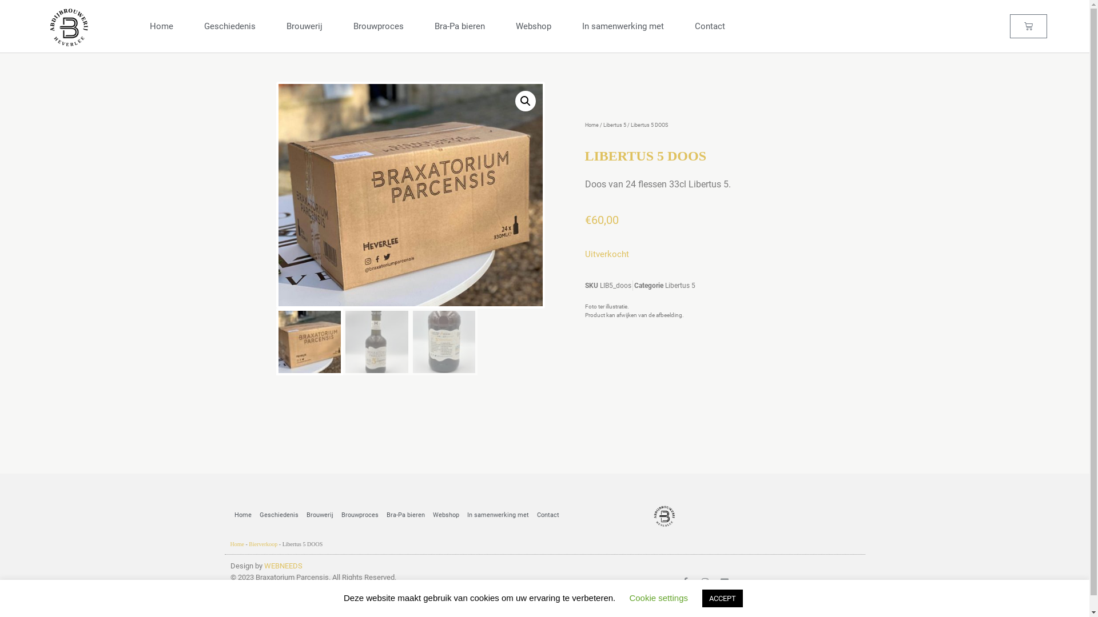 This screenshot has height=617, width=1098. What do you see at coordinates (659, 598) in the screenshot?
I see `Cookie settings` at bounding box center [659, 598].